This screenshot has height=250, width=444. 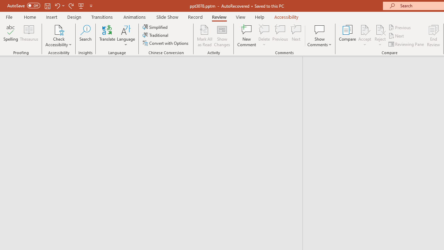 I want to click on Spelling..., so click(x=11, y=35).